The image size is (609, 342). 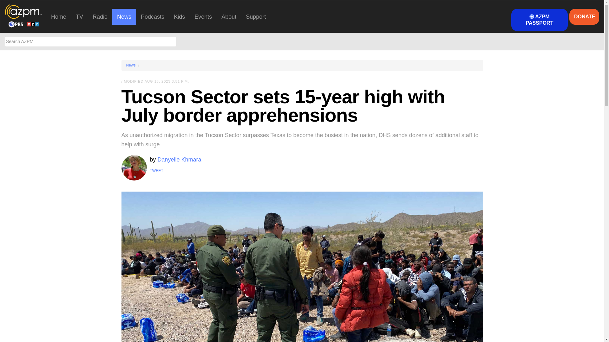 I want to click on Radio, so click(x=100, y=16).